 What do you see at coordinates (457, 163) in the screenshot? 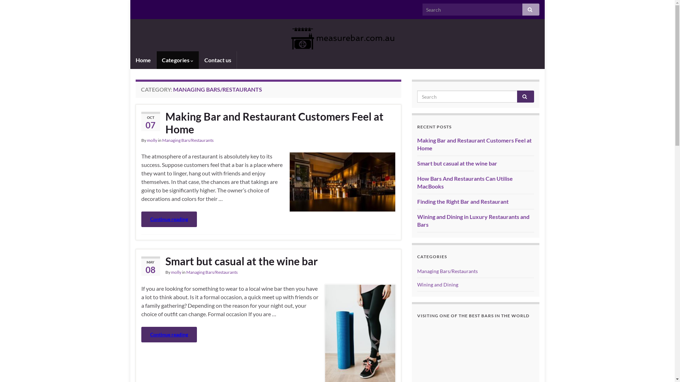
I see `Smart but casual at the wine bar` at bounding box center [457, 163].